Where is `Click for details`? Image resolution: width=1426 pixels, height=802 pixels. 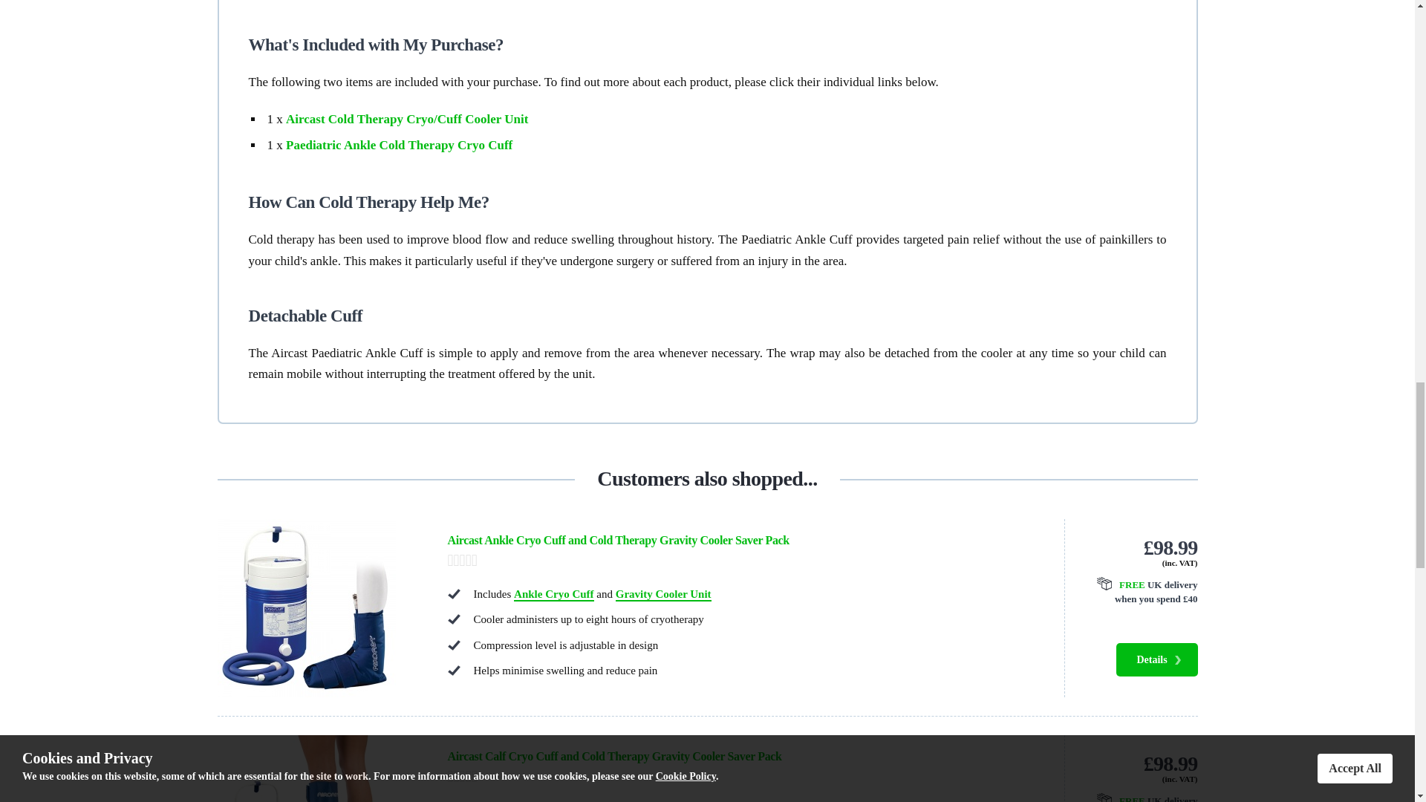 Click for details is located at coordinates (1139, 798).